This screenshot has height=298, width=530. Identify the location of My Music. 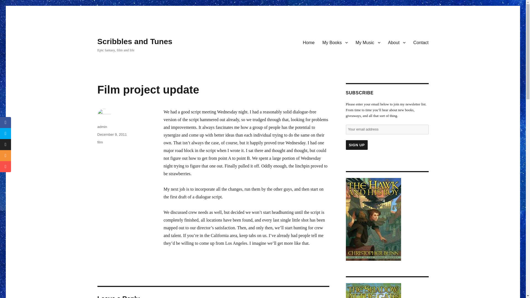
(368, 42).